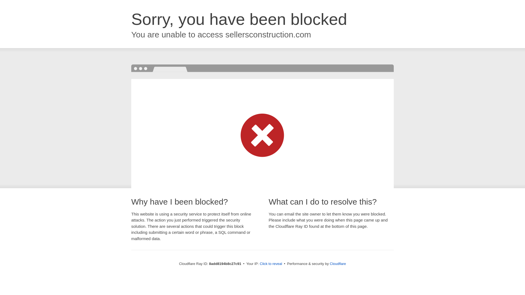 The image size is (525, 295). I want to click on Cloudflare, so click(338, 264).